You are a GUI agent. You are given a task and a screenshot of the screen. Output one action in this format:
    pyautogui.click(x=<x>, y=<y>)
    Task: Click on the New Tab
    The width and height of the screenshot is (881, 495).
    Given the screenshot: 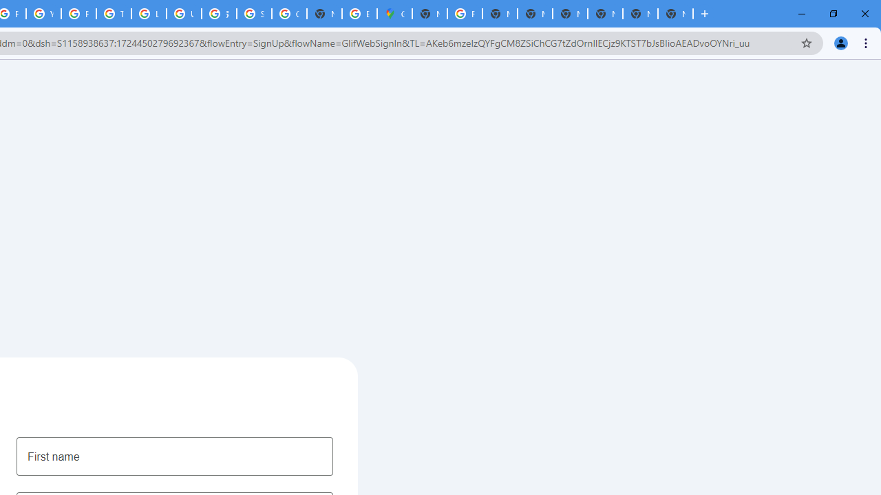 What is the action you would take?
    pyautogui.click(x=676, y=14)
    